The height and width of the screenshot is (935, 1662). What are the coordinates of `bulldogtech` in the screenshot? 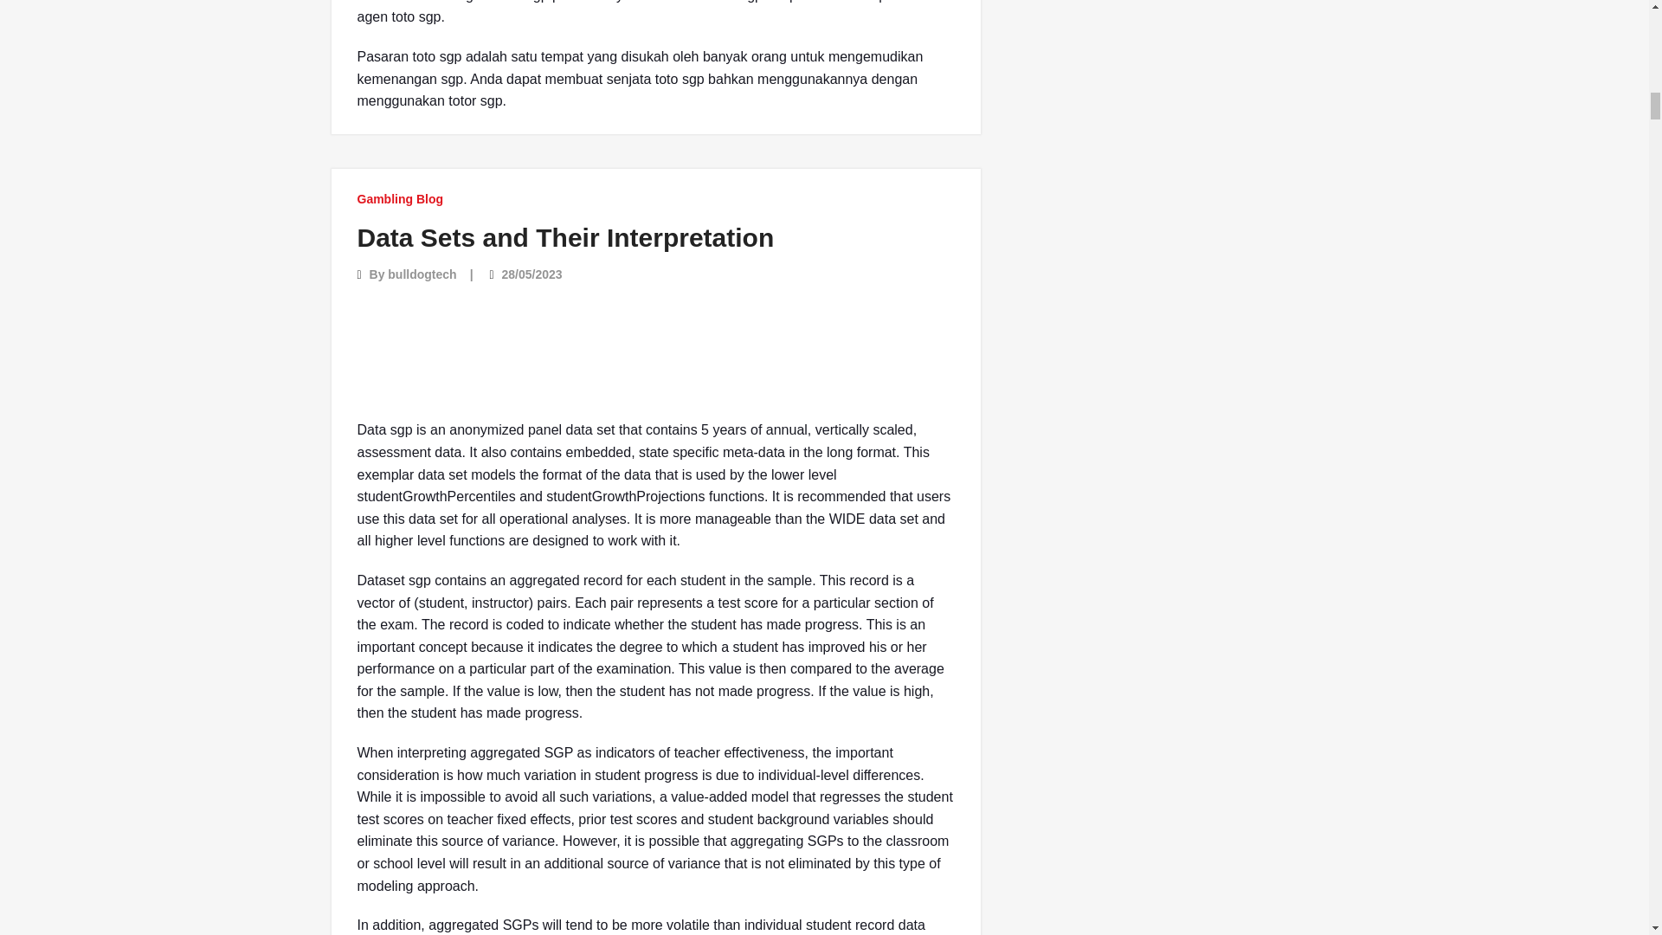 It's located at (421, 274).